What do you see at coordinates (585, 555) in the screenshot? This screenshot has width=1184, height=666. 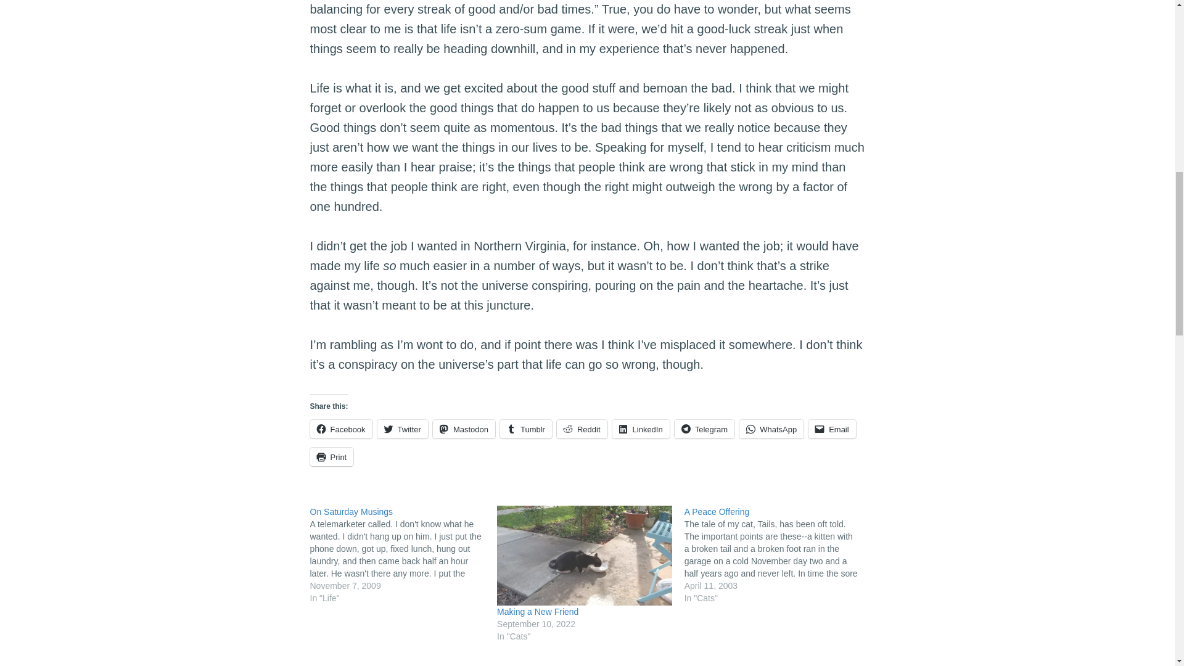 I see `Making a New Friend` at bounding box center [585, 555].